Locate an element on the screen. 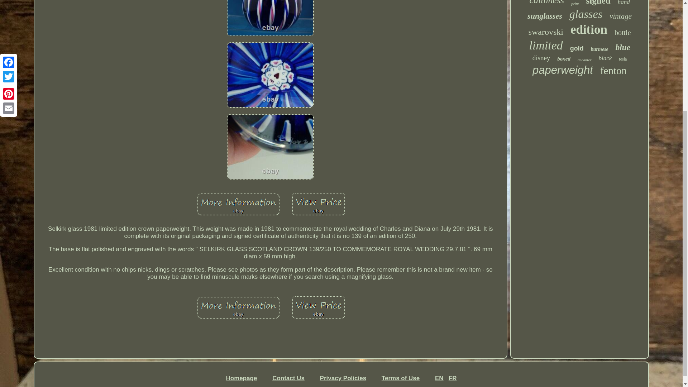 The height and width of the screenshot is (387, 688). Selkirk glass 1981 limited edition crown paperweight is located at coordinates (270, 18).